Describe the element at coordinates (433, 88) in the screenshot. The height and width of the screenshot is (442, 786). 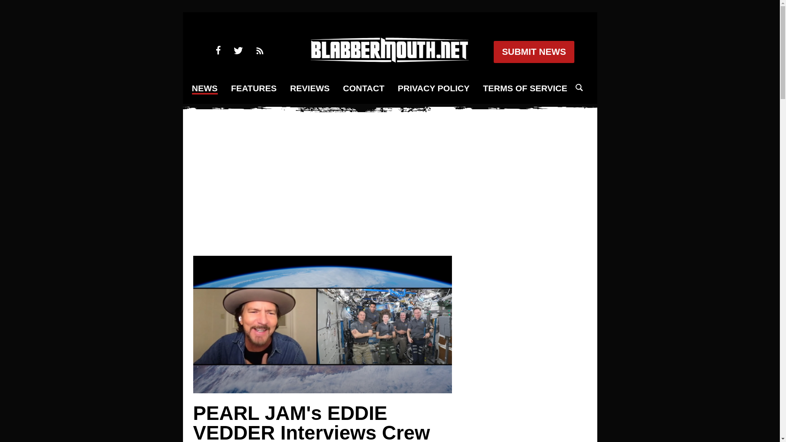
I see `PRIVACY POLICY` at that location.